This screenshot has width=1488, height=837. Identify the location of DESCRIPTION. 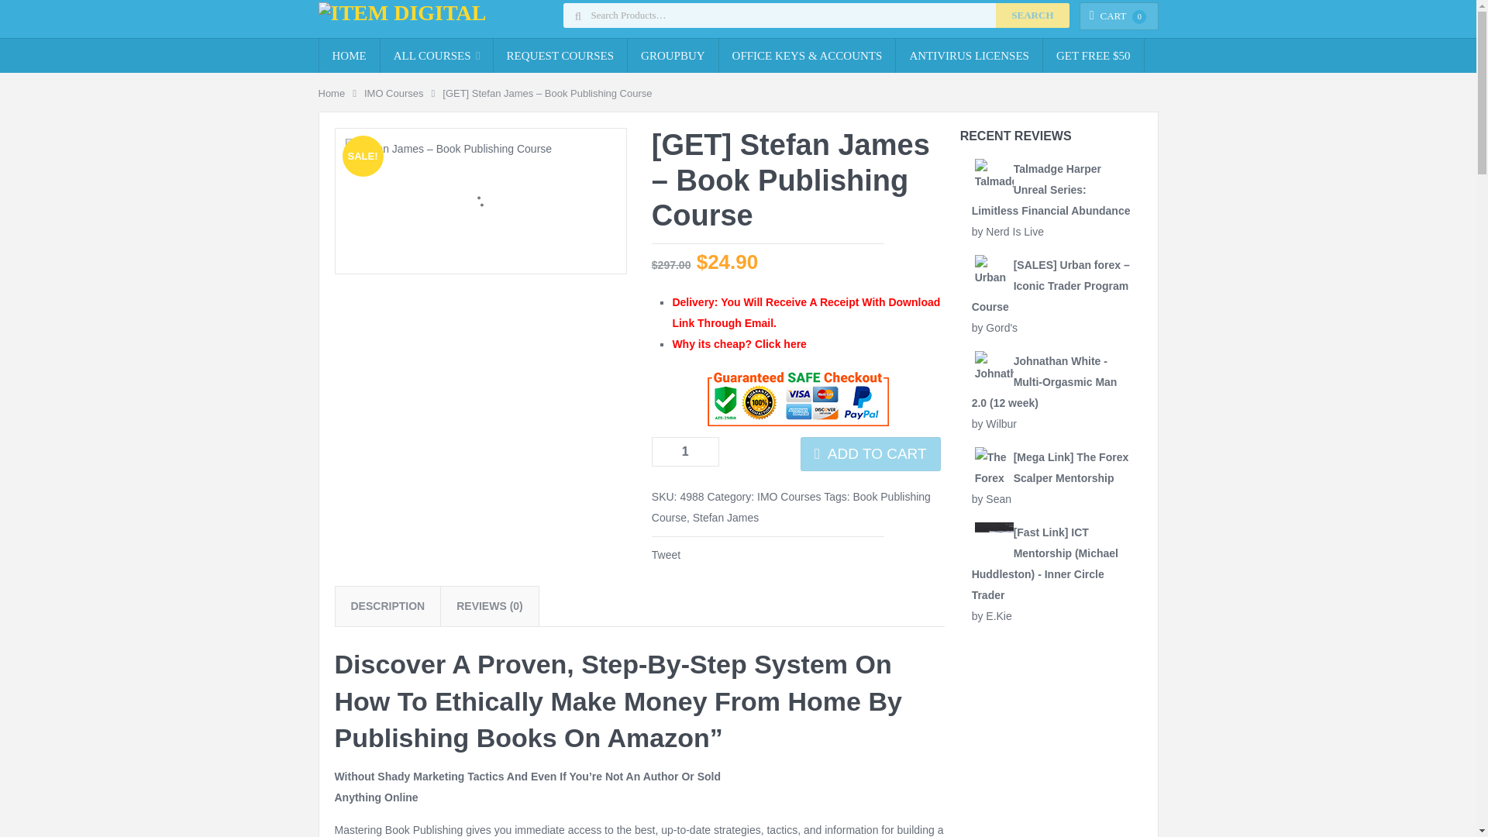
(387, 606).